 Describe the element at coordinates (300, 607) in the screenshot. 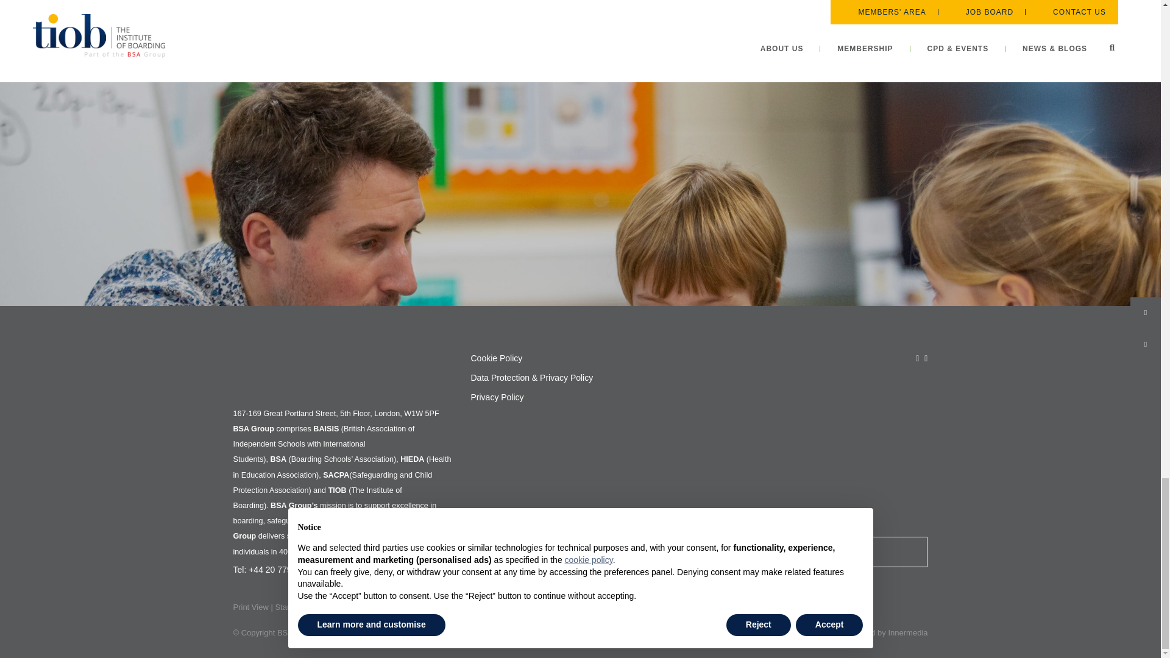

I see `Switch to Standard Visibility` at that location.